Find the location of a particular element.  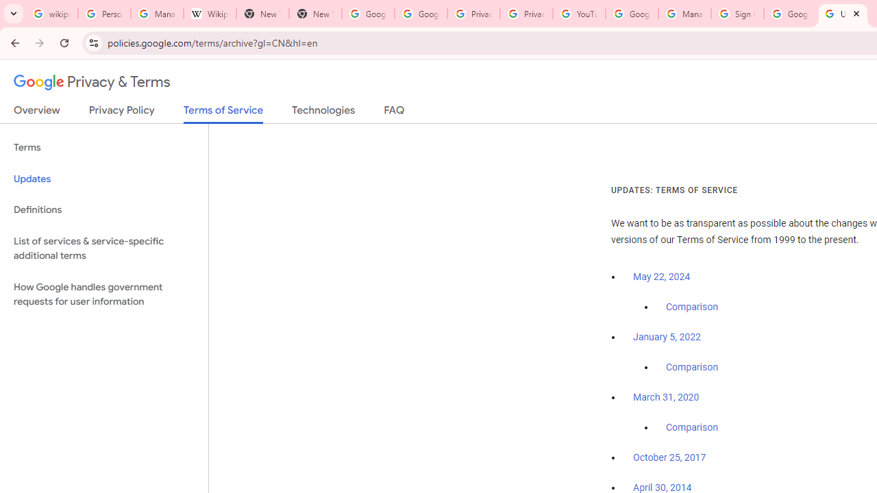

Privacy Policy is located at coordinates (122, 113).